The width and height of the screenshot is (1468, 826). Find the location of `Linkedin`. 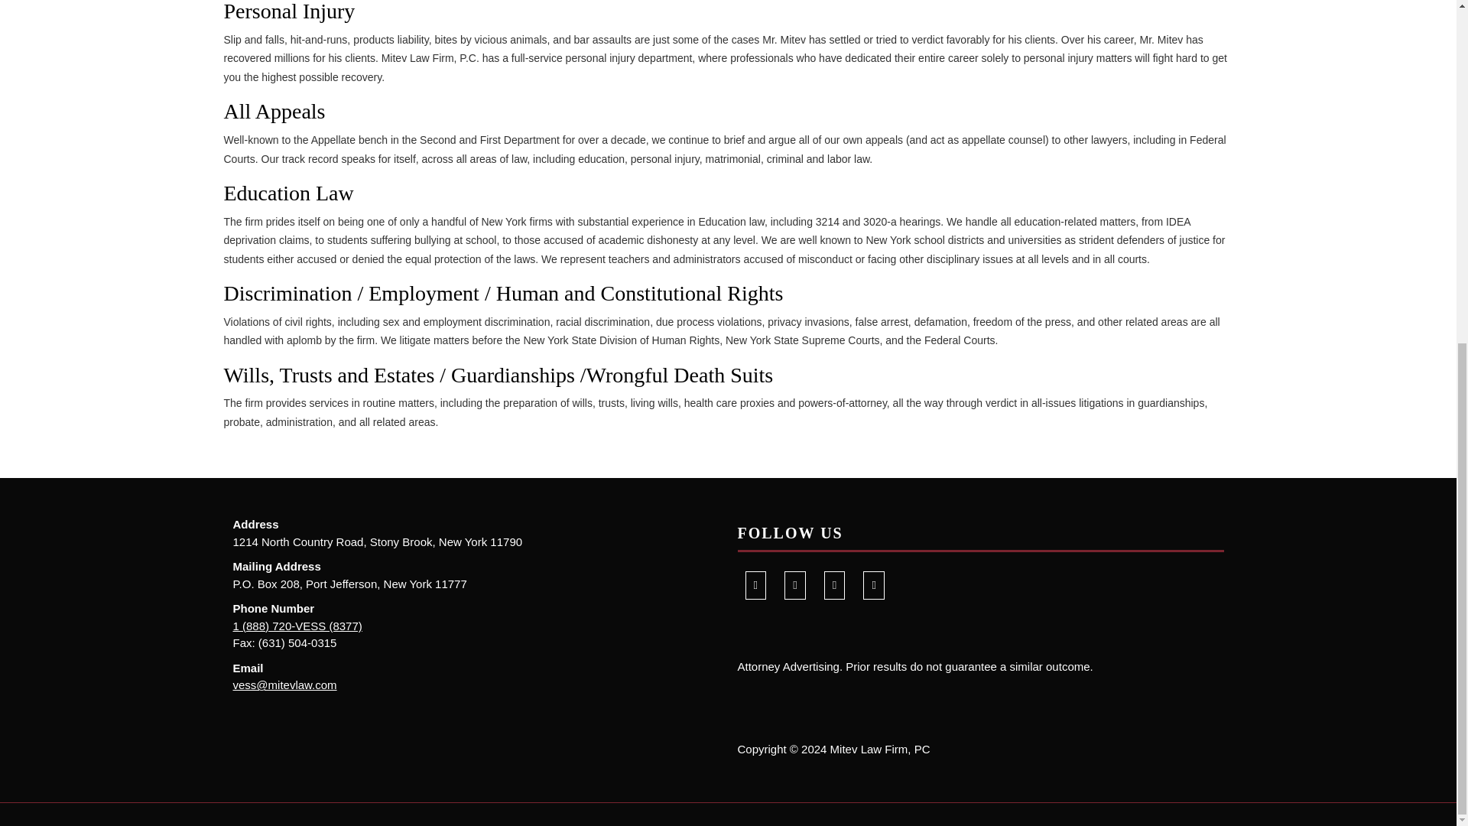

Linkedin is located at coordinates (834, 584).